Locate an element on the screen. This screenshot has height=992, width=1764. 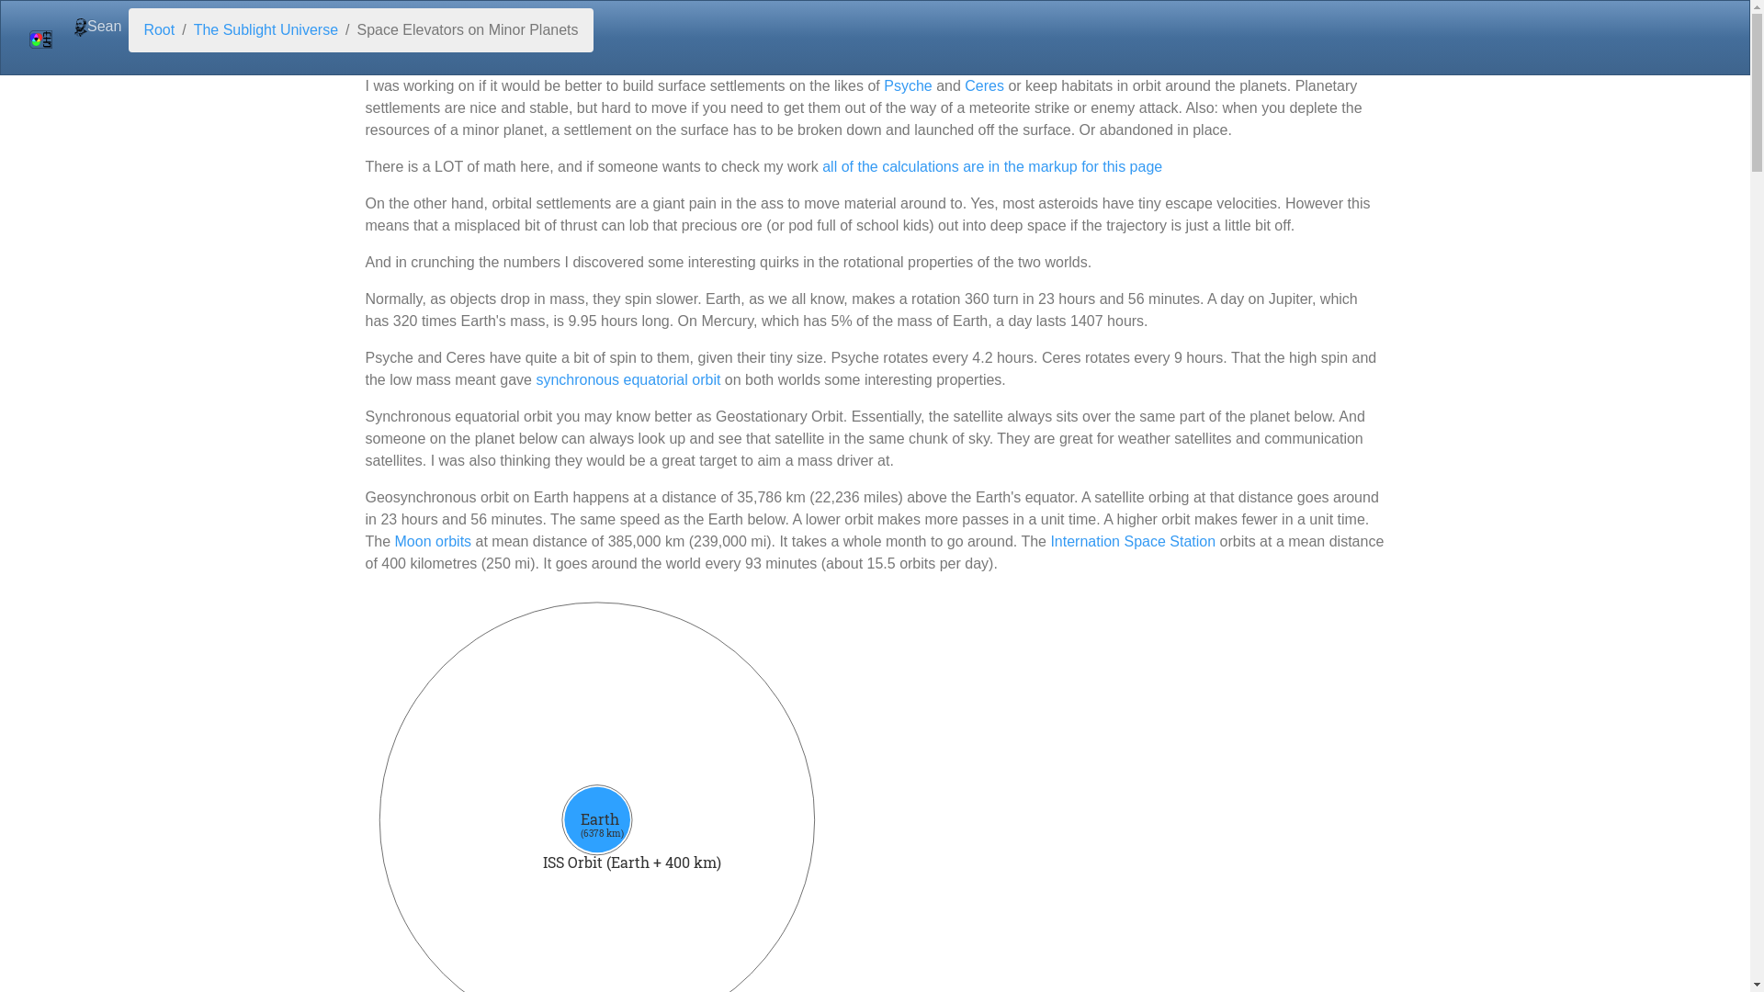
Sean is located at coordinates (97, 26).